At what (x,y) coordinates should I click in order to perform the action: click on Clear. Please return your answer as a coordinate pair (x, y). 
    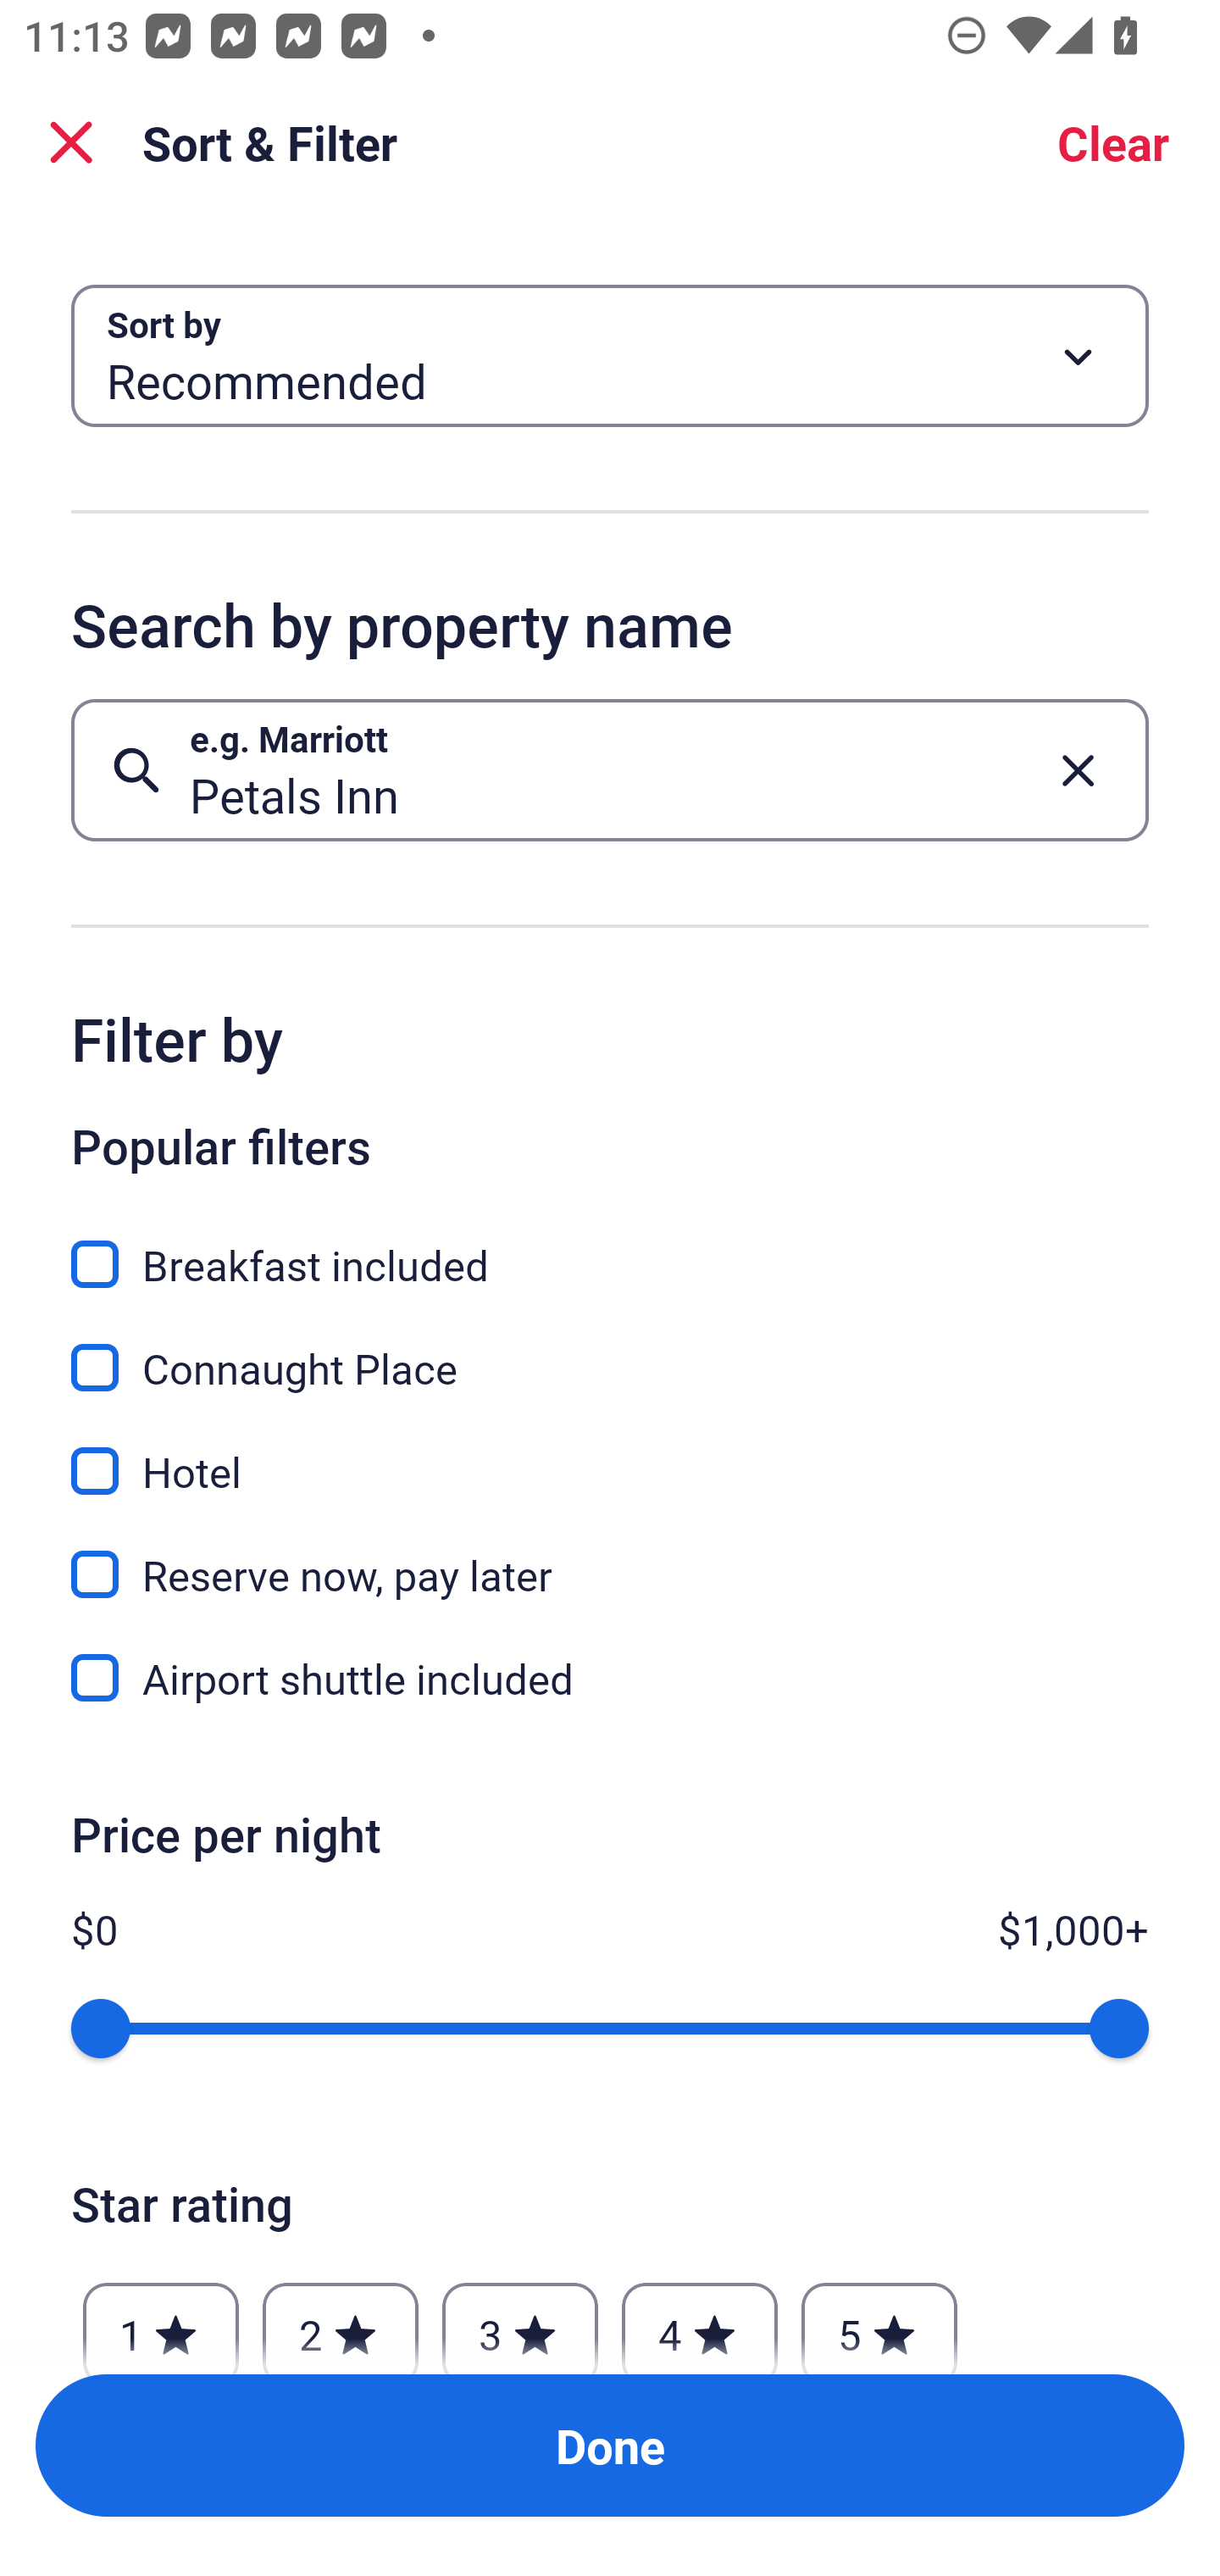
    Looking at the image, I should click on (1113, 142).